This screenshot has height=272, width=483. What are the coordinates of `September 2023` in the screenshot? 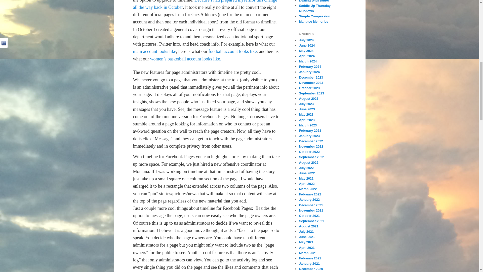 It's located at (311, 93).